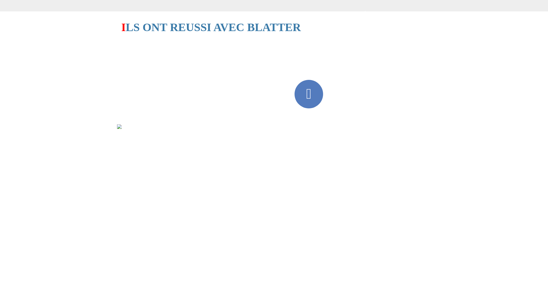 The height and width of the screenshot is (308, 548). Describe the element at coordinates (395, 11) in the screenshot. I see `Nous trouver` at that location.